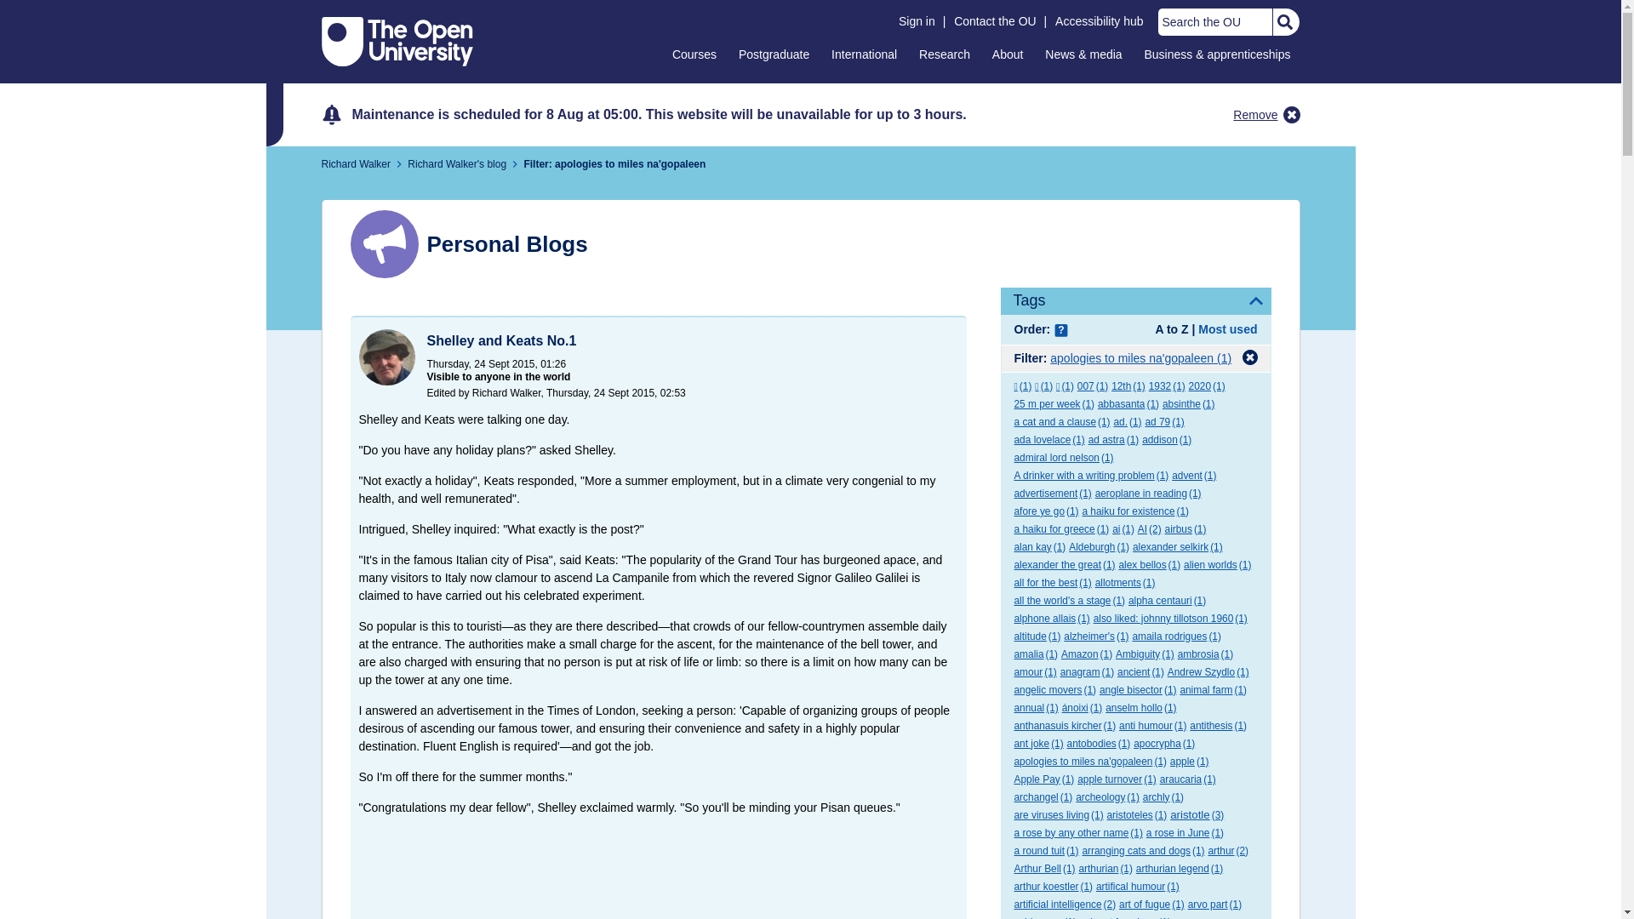  I want to click on Richard Walker, so click(356, 163).